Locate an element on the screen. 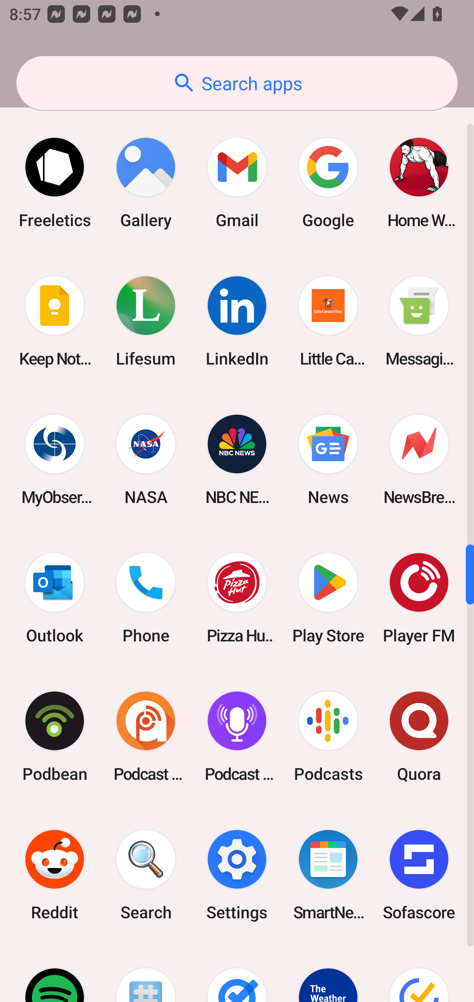  Superuser is located at coordinates (146, 973).